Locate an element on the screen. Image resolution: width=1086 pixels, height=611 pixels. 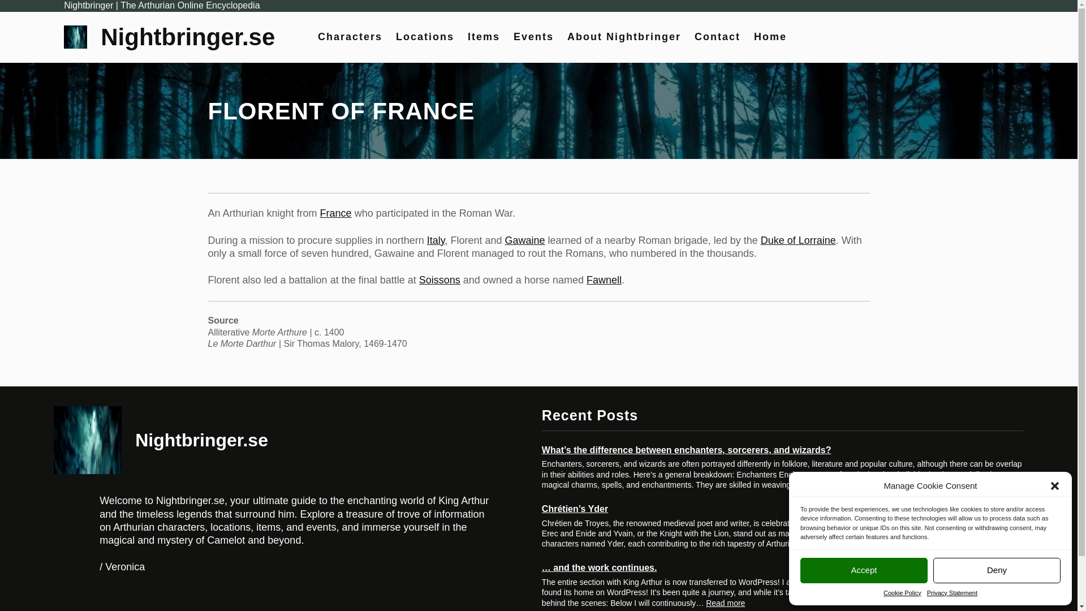
France is located at coordinates (336, 213).